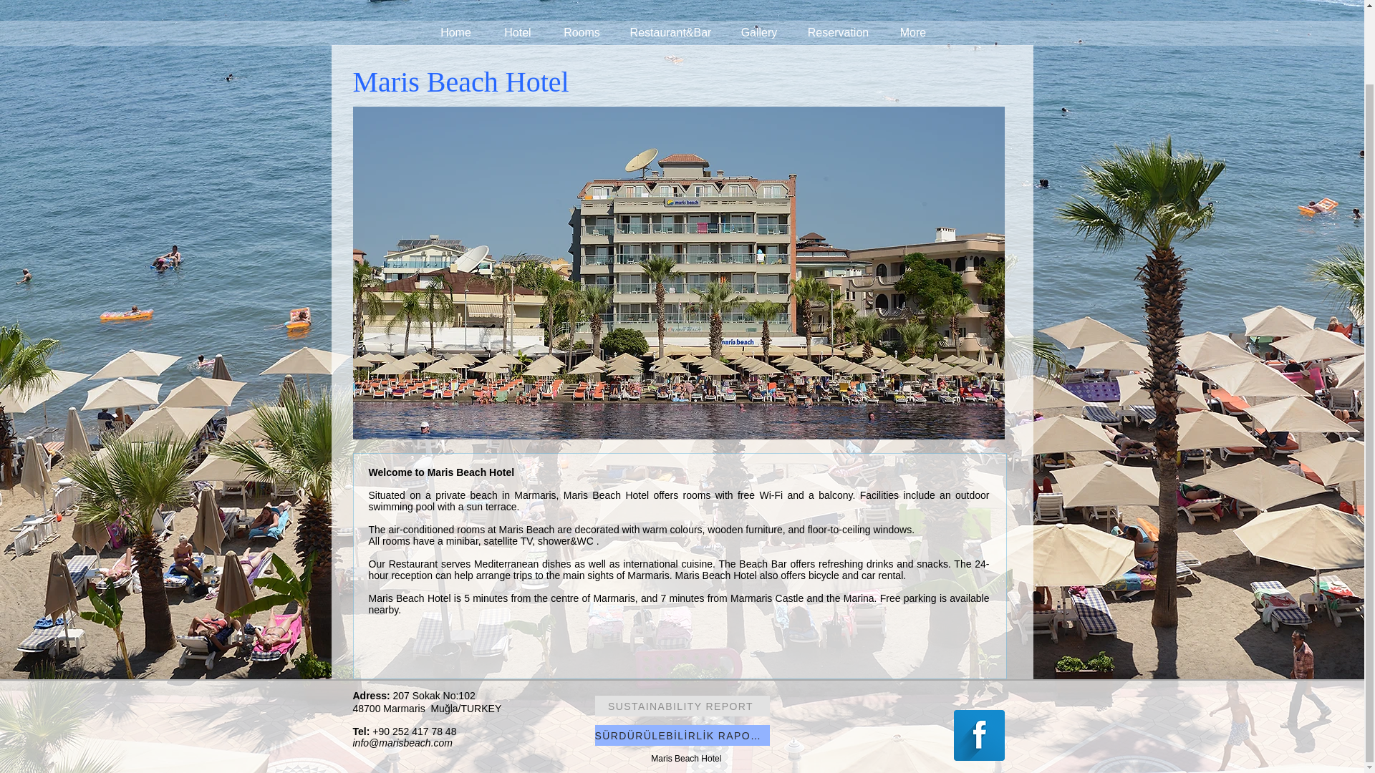 Image resolution: width=1375 pixels, height=773 pixels. What do you see at coordinates (838, 33) in the screenshot?
I see `Reservation` at bounding box center [838, 33].